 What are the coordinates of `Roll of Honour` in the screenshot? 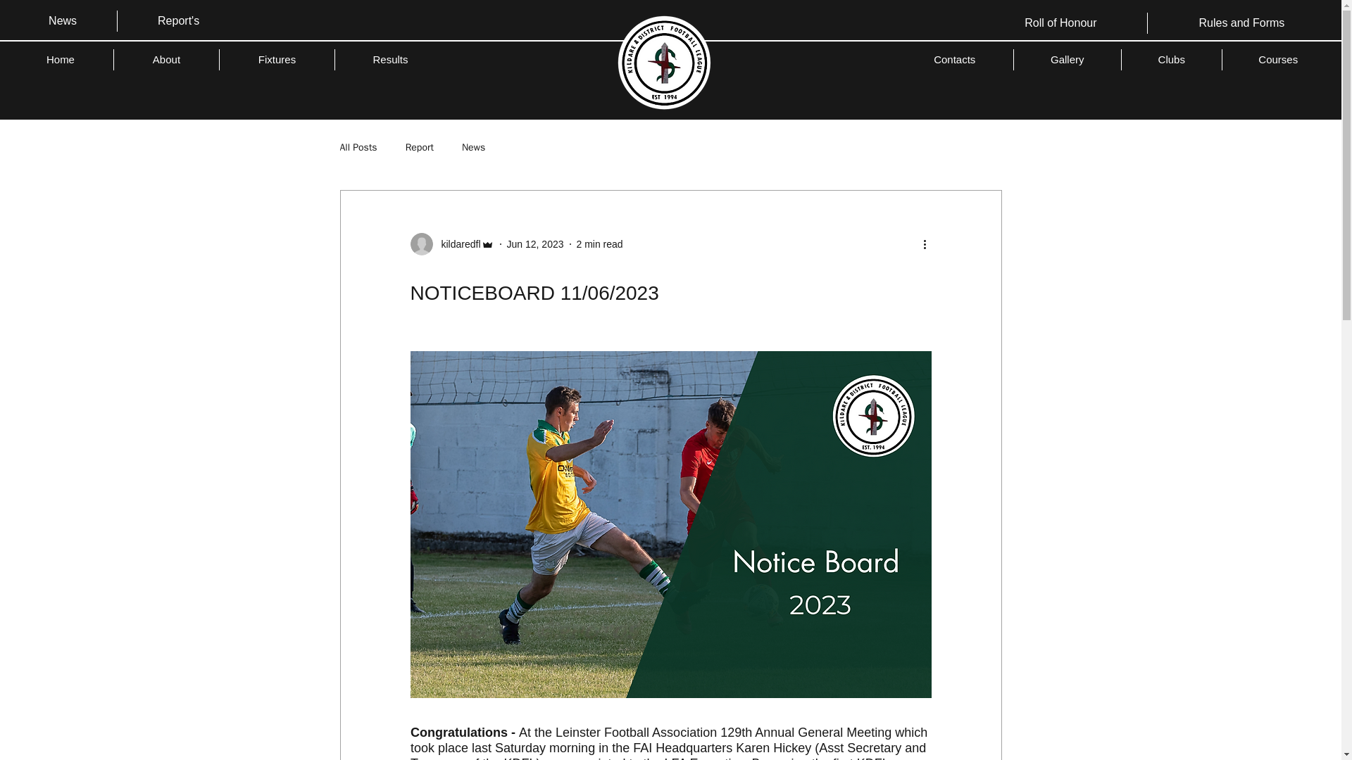 It's located at (1060, 23).